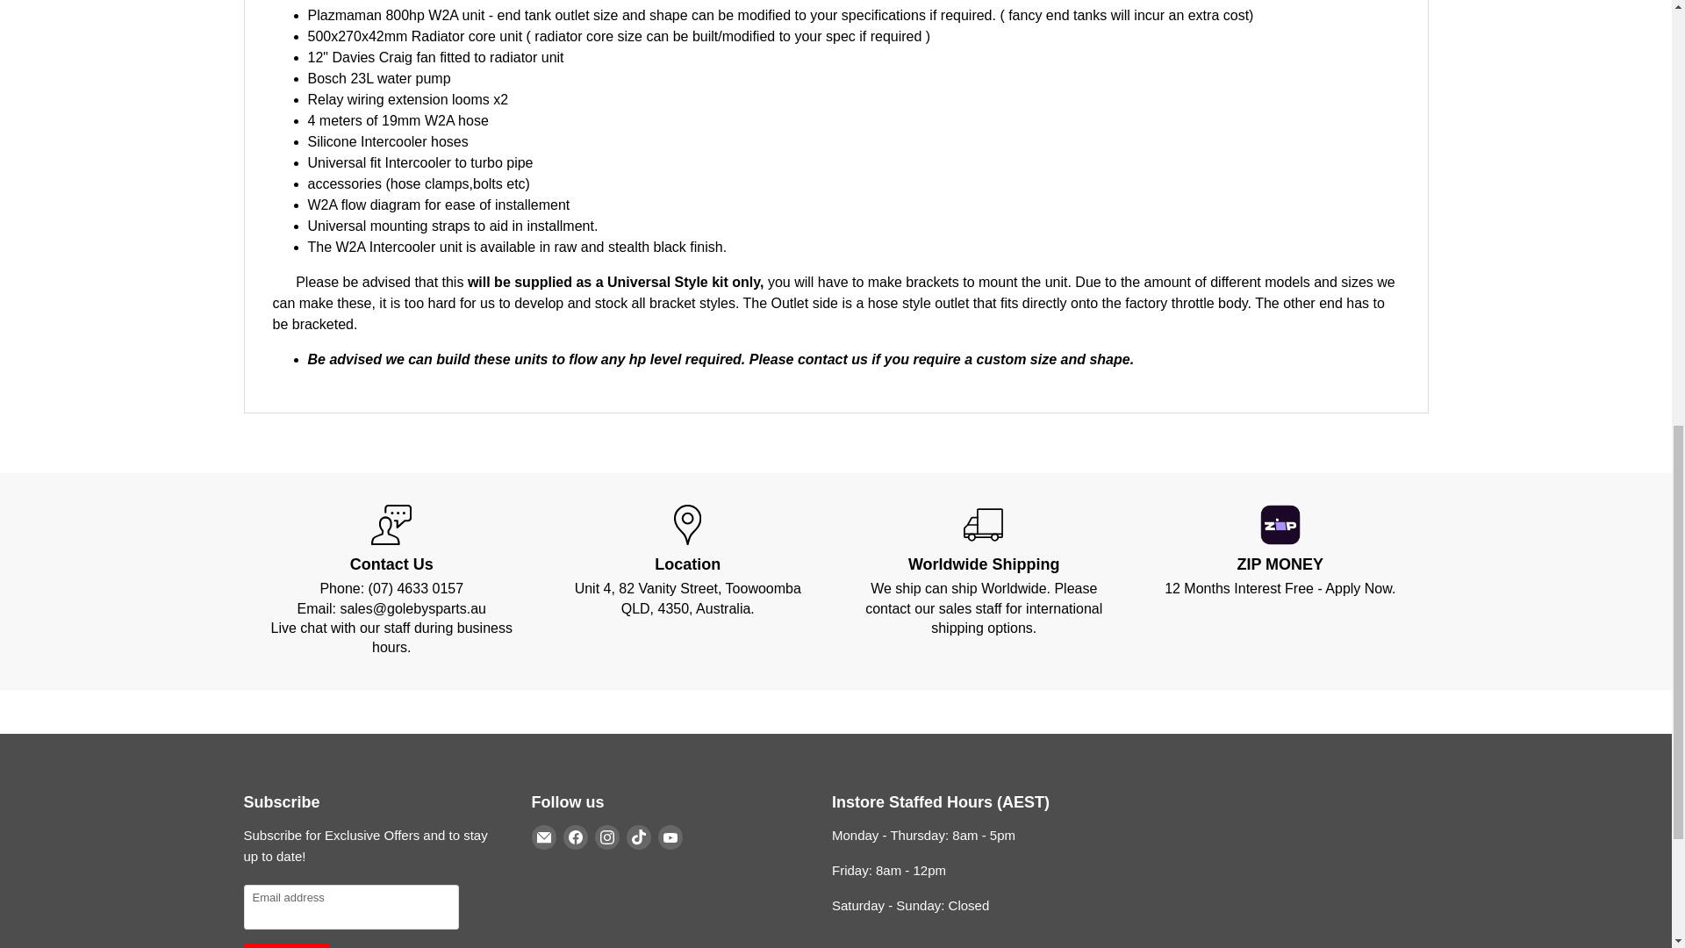  I want to click on Email, so click(544, 837).